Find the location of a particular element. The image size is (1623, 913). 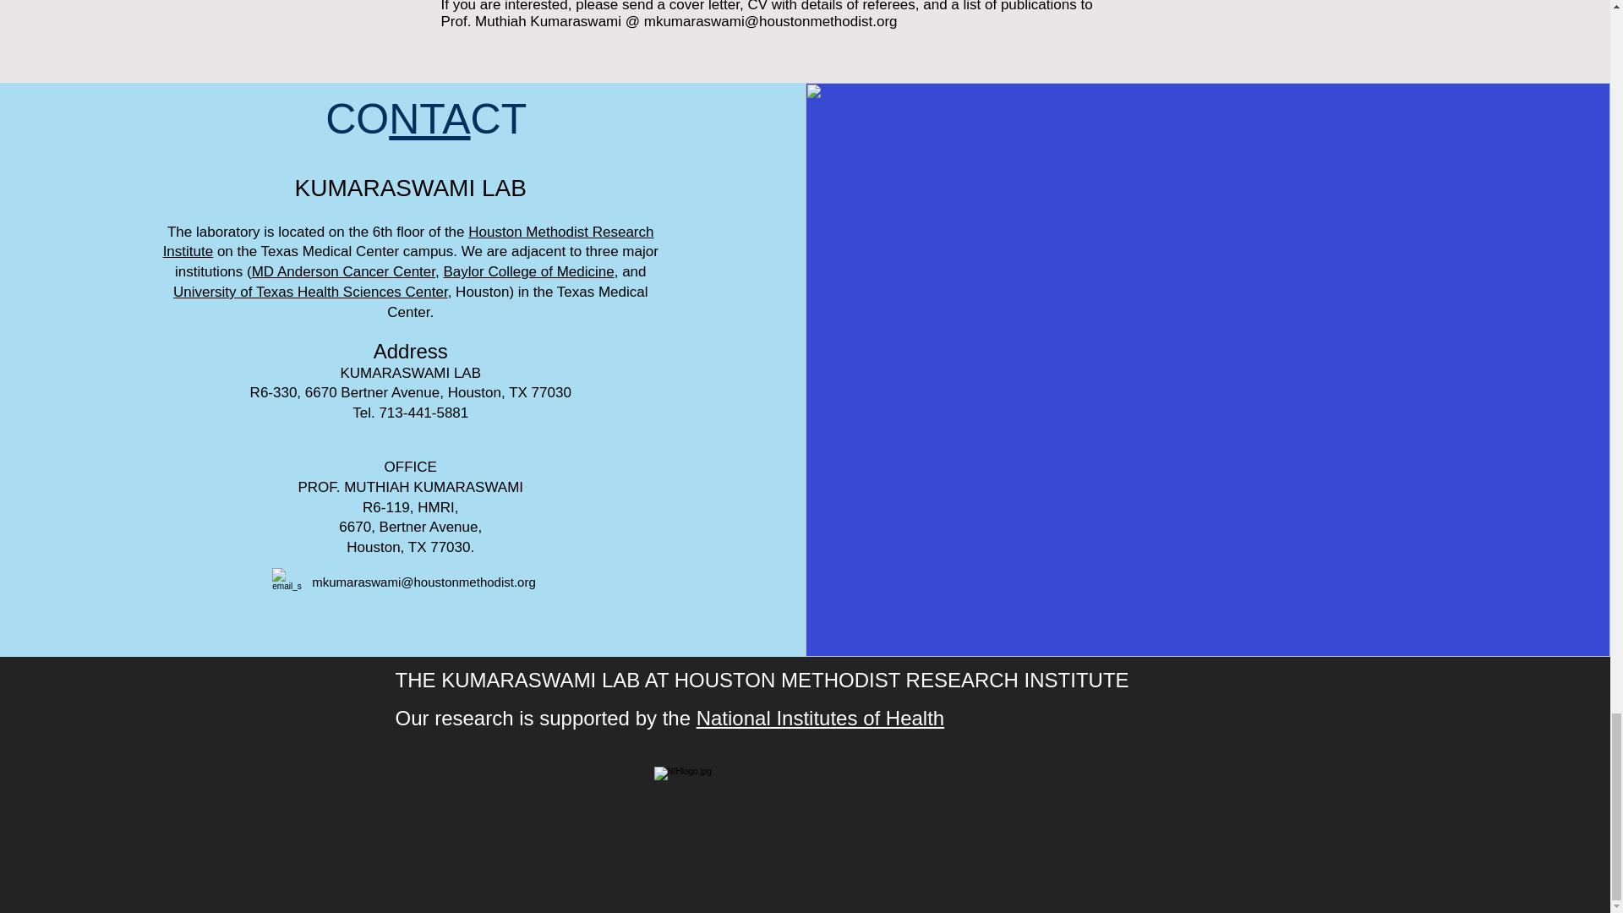

National Institutes of Health is located at coordinates (820, 717).